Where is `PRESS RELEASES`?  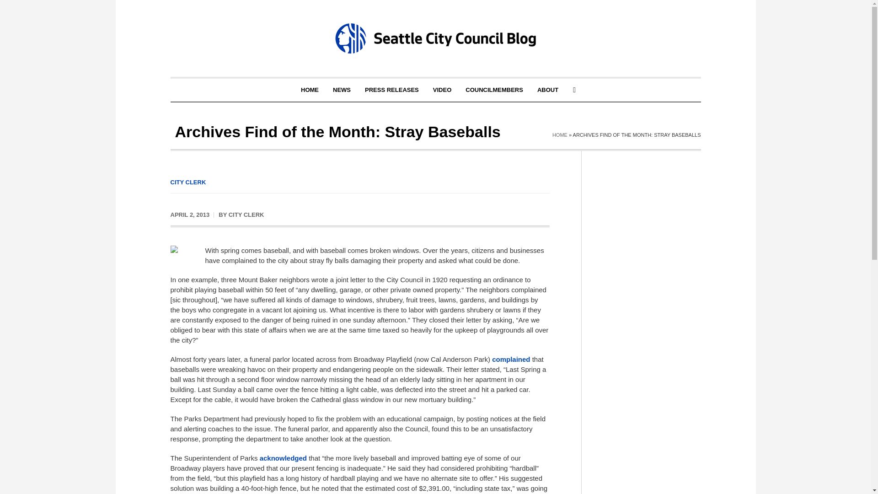
PRESS RELEASES is located at coordinates (392, 90).